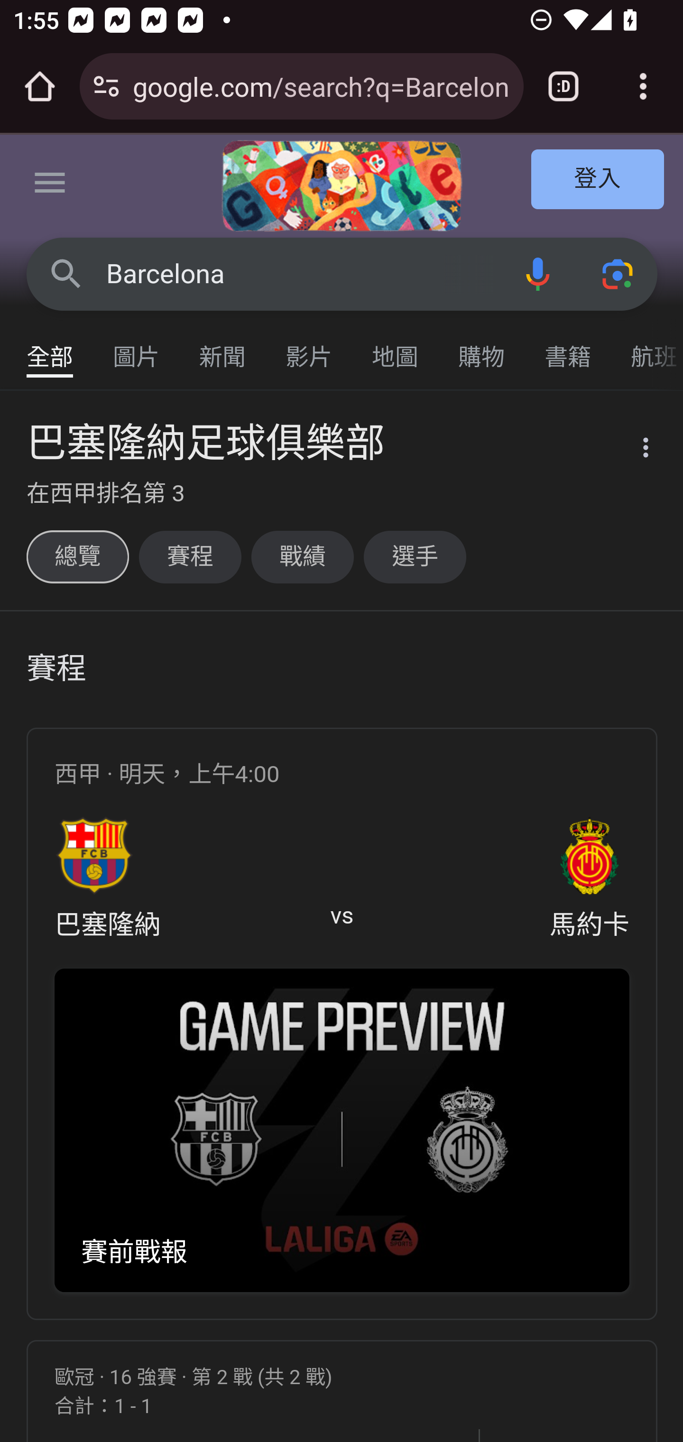 The height and width of the screenshot is (1442, 683). What do you see at coordinates (40, 86) in the screenshot?
I see `Open the home page` at bounding box center [40, 86].